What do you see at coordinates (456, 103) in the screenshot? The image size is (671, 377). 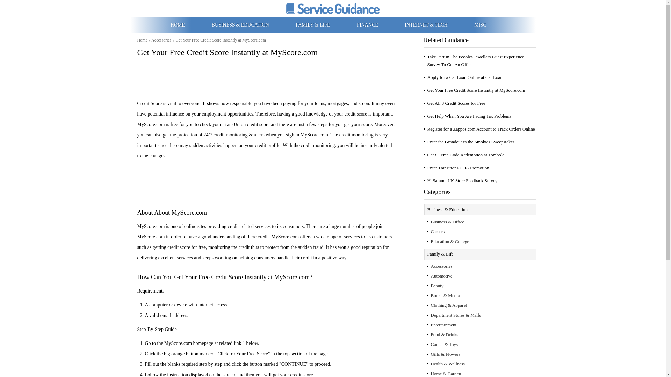 I see `Get All 3 Credit Scores for Free` at bounding box center [456, 103].